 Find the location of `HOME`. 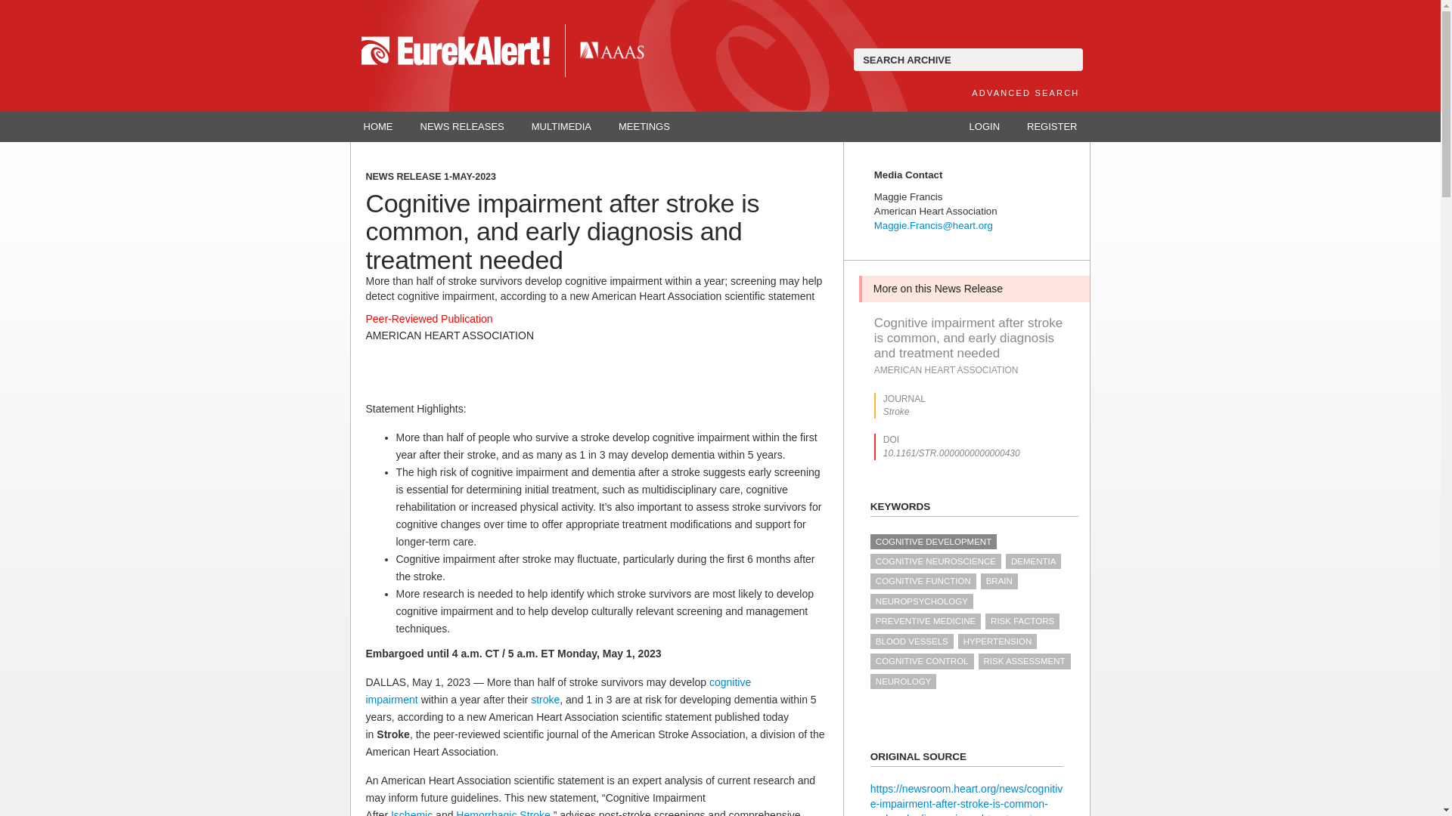

HOME is located at coordinates (378, 127).